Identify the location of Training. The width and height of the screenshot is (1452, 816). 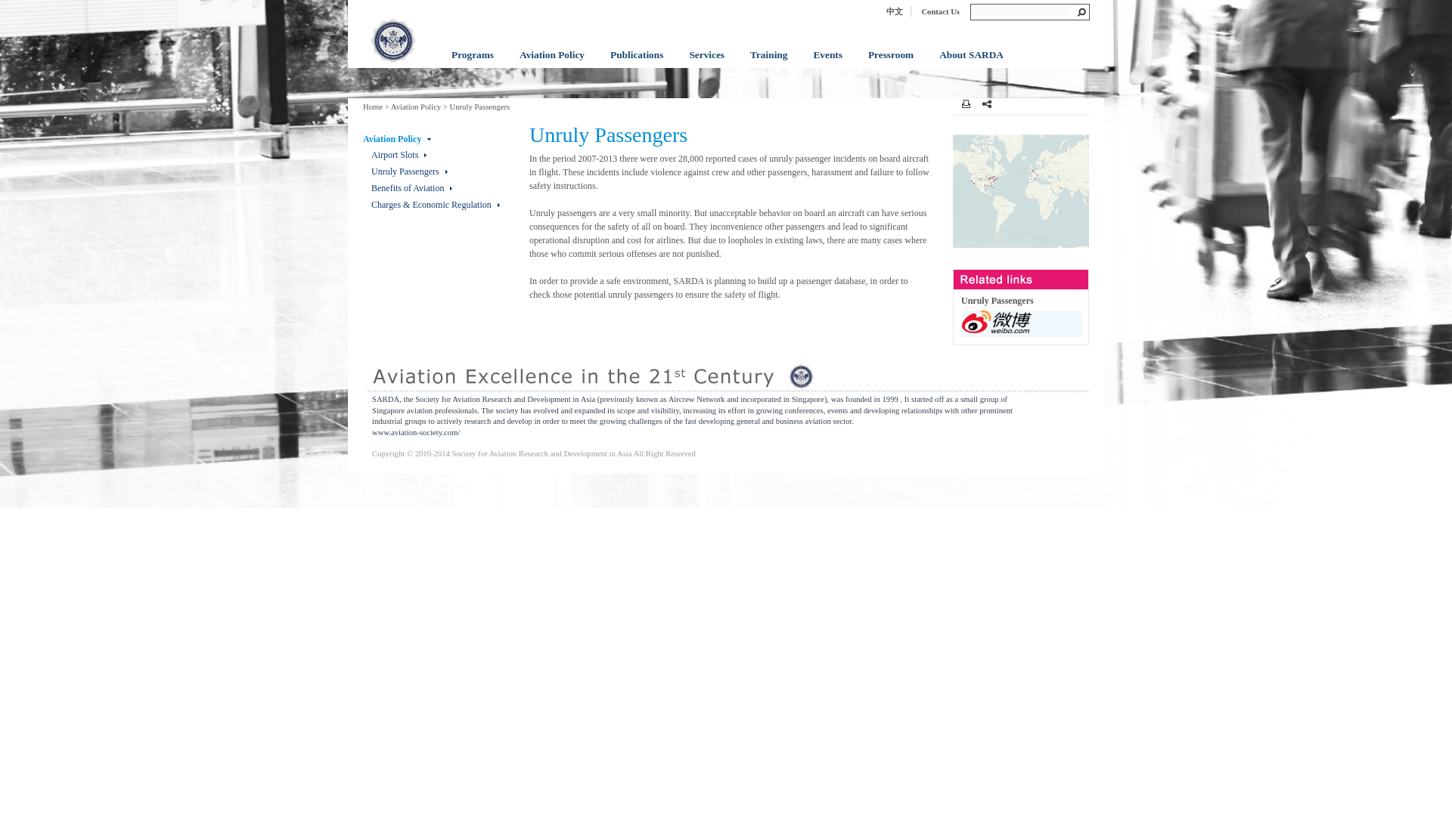
(768, 64).